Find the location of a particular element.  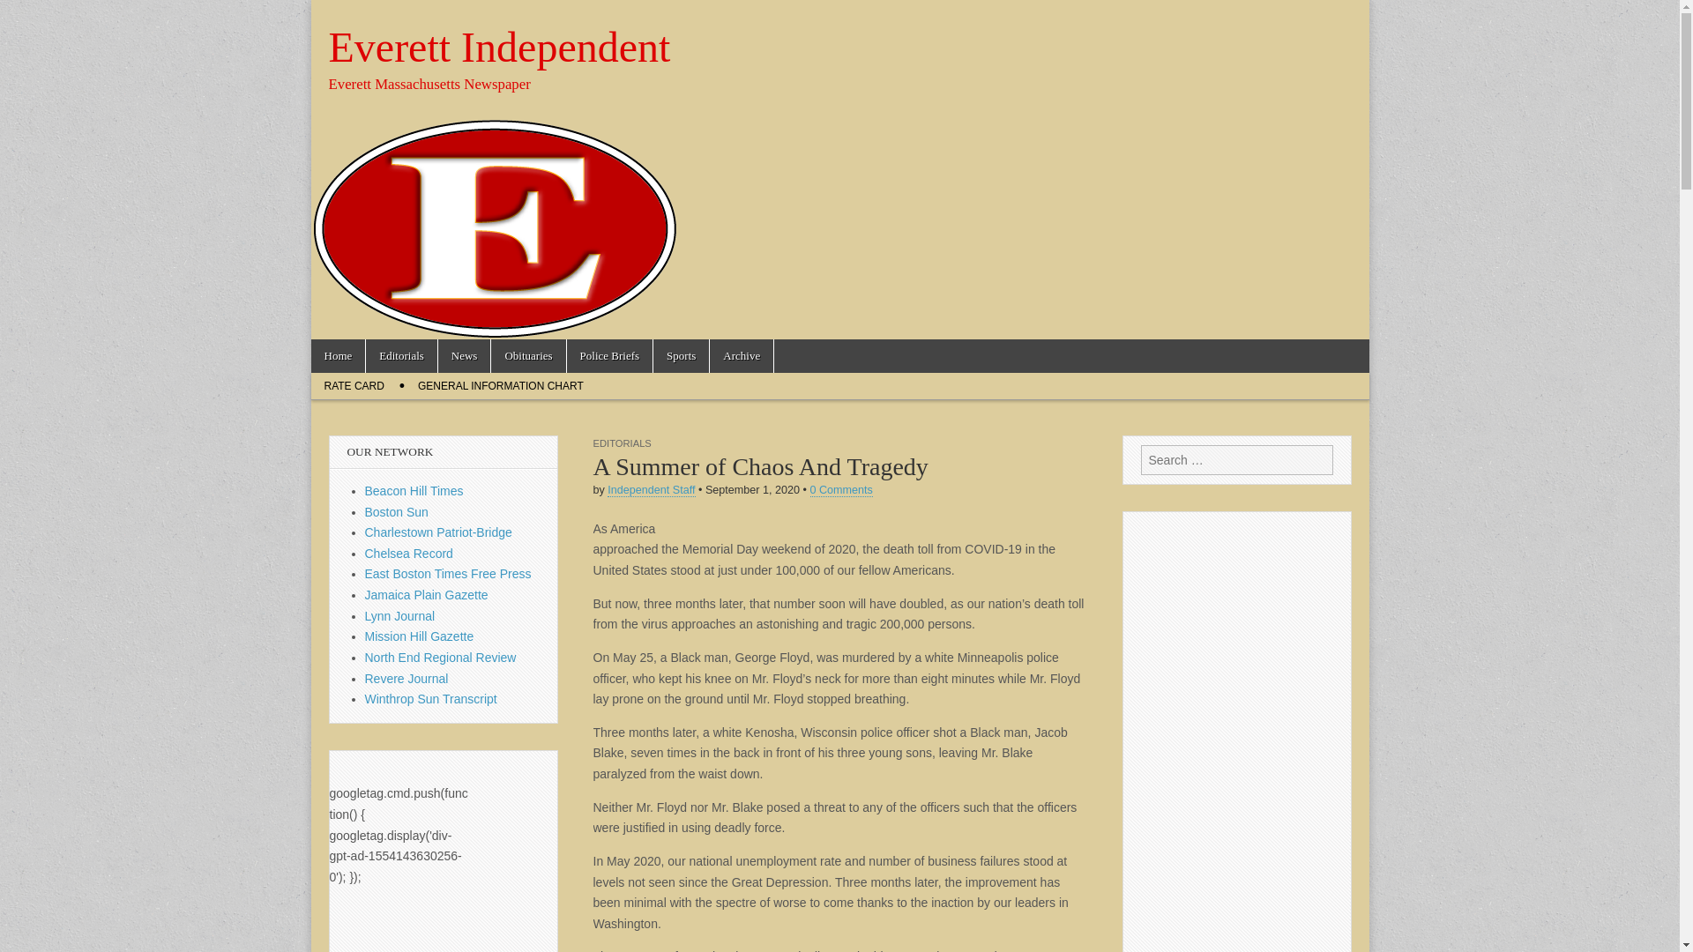

EDITORIALS is located at coordinates (621, 443).